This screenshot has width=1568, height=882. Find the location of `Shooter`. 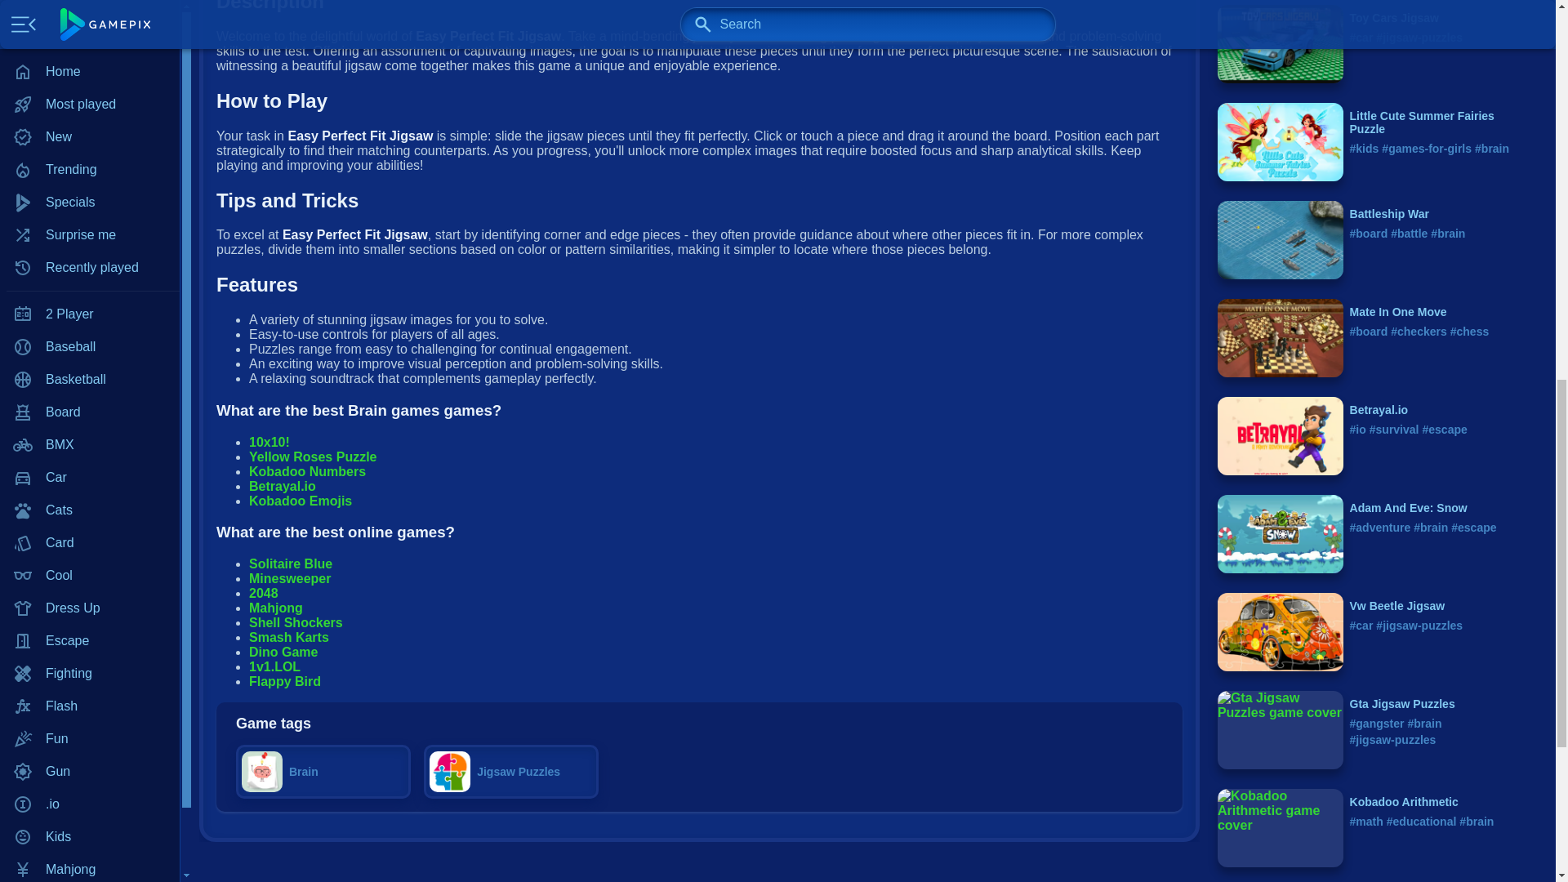

Shooter is located at coordinates (90, 216).